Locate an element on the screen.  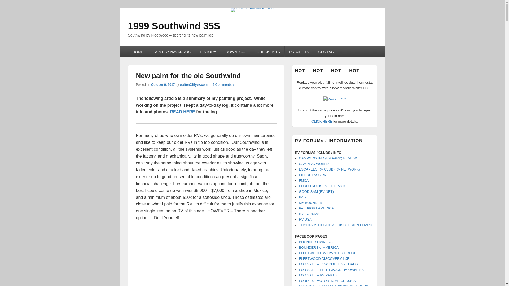
CAMPGROUND (RV PARK) REVIEW is located at coordinates (328, 158).